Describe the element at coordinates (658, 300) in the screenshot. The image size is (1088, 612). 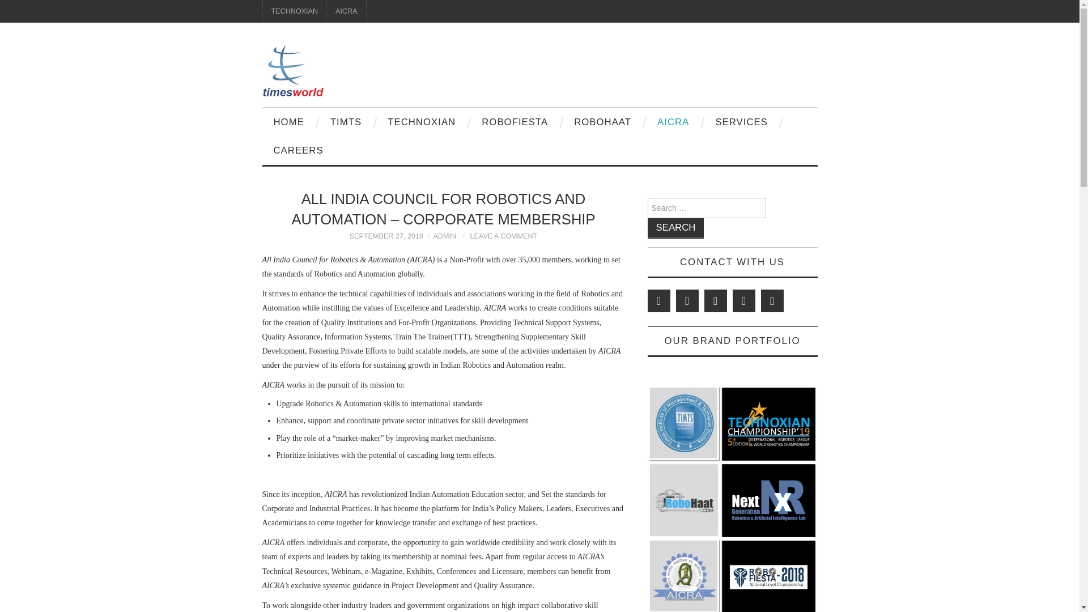
I see `Twitter` at that location.